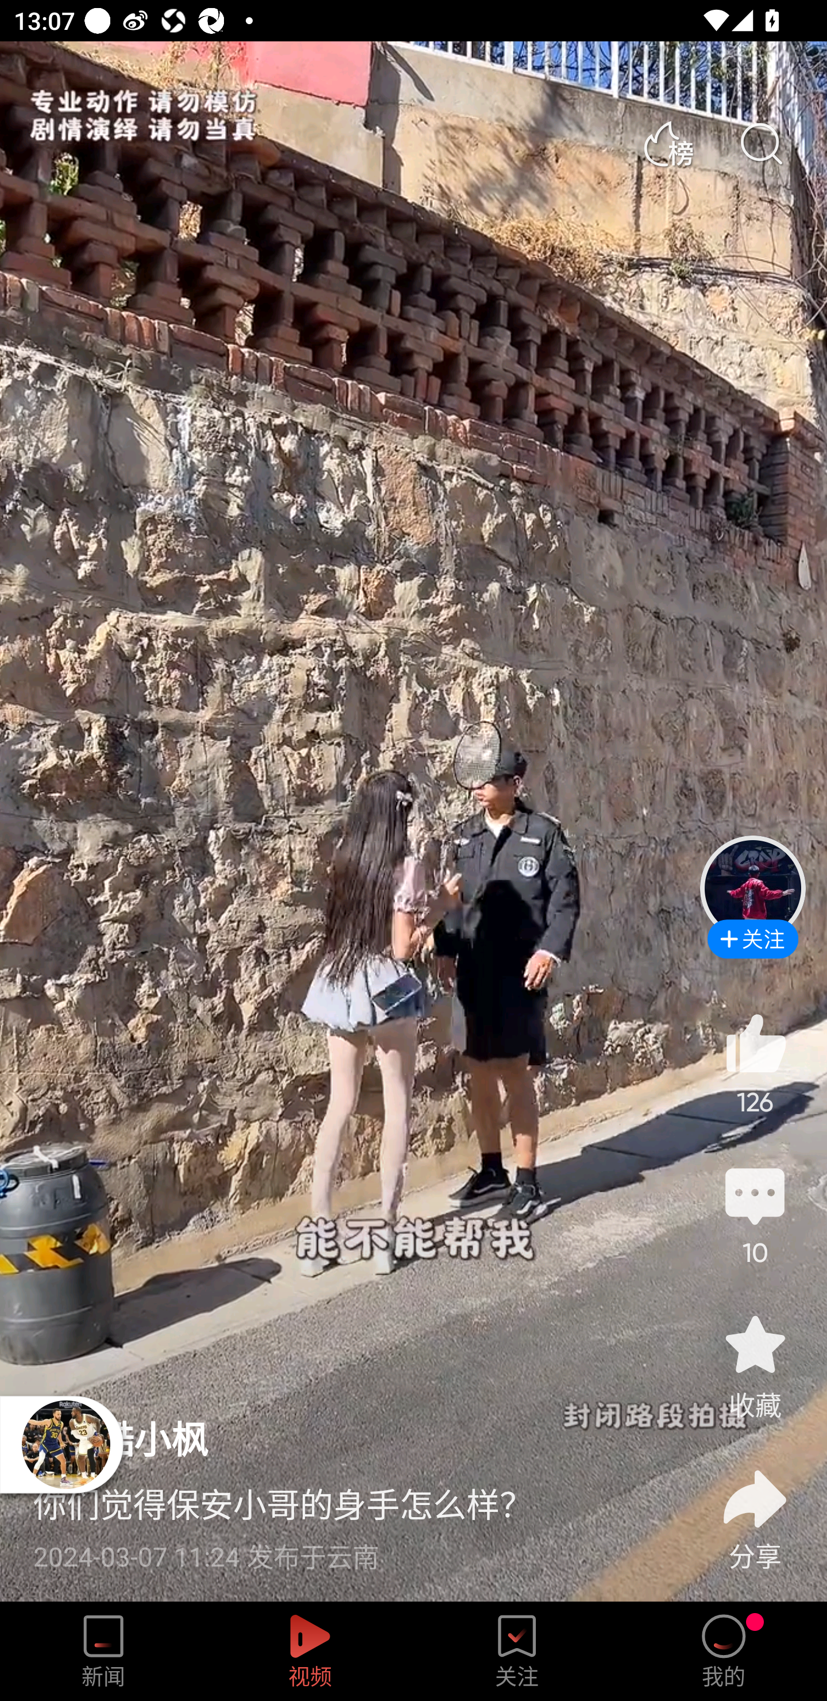  I want to click on  热榜, so click(668, 144).